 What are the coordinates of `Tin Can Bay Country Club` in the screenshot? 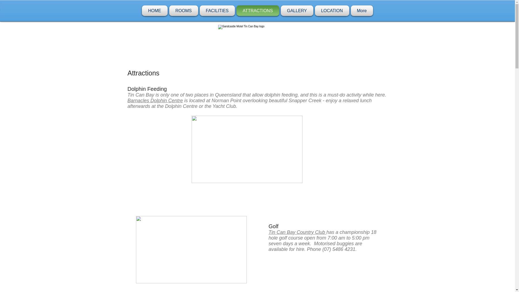 It's located at (297, 232).